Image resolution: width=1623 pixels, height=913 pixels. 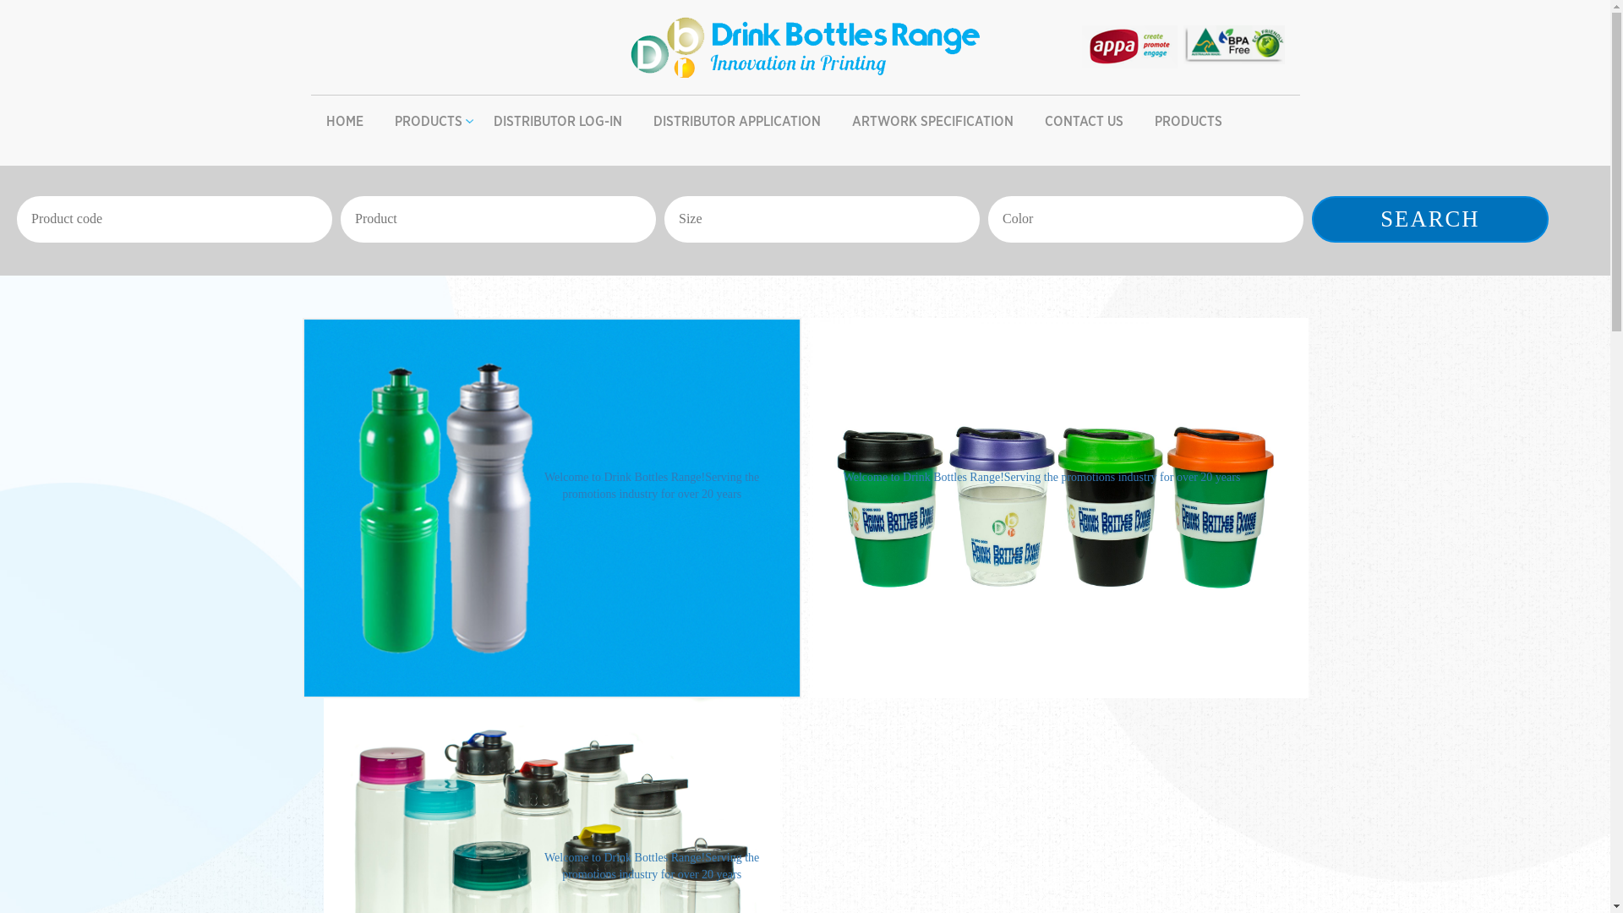 I want to click on Drink Bottles, so click(x=806, y=46).